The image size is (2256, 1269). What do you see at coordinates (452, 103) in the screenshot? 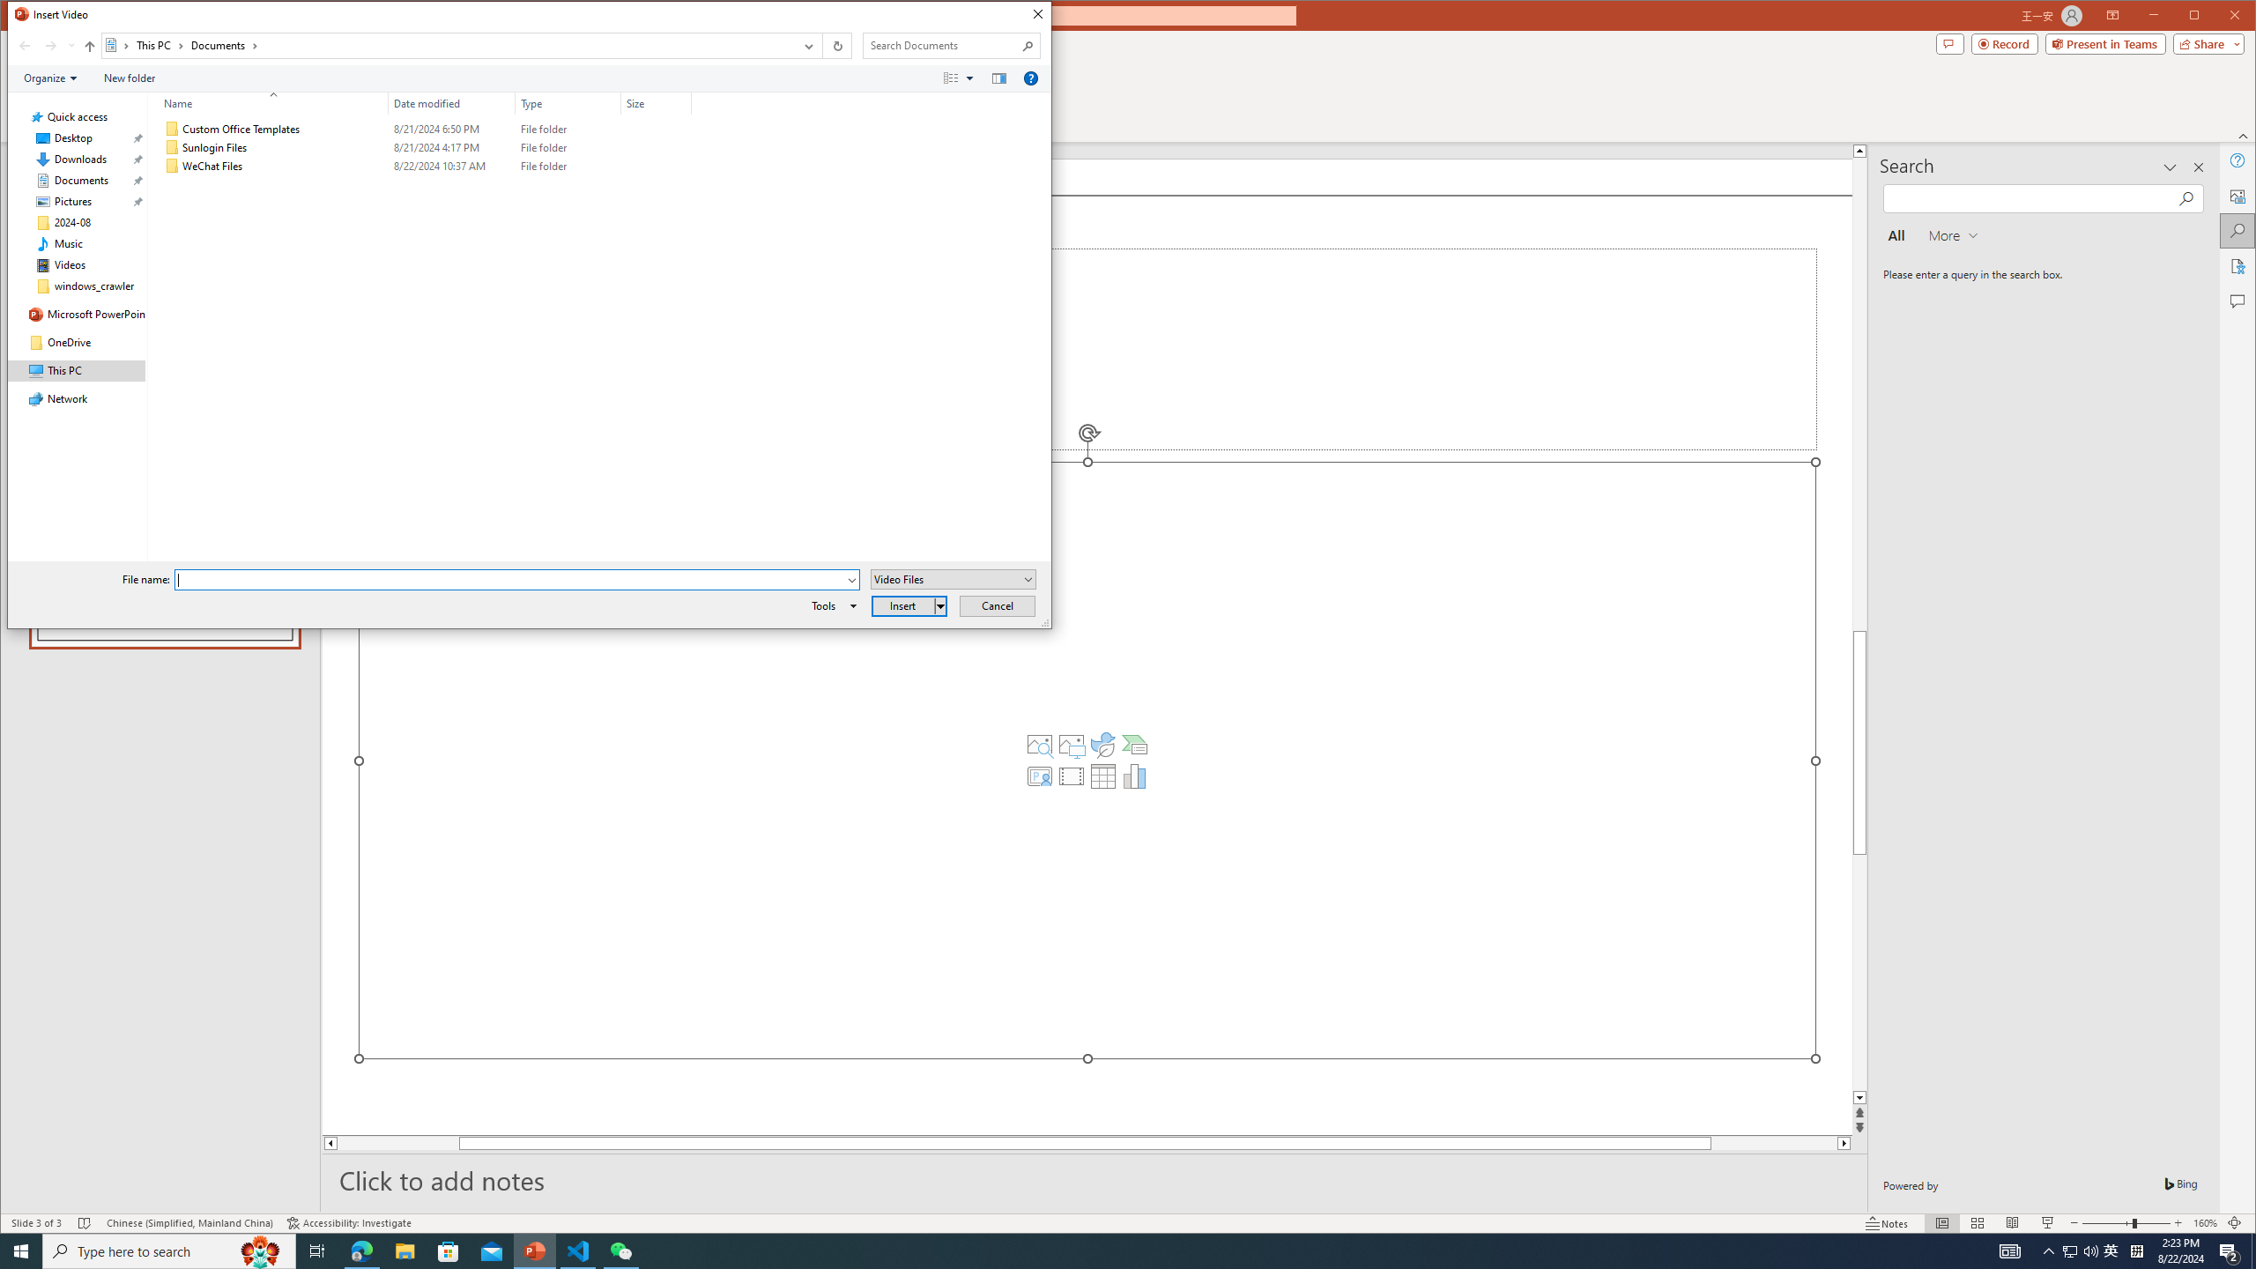
I see `Date modified` at bounding box center [452, 103].